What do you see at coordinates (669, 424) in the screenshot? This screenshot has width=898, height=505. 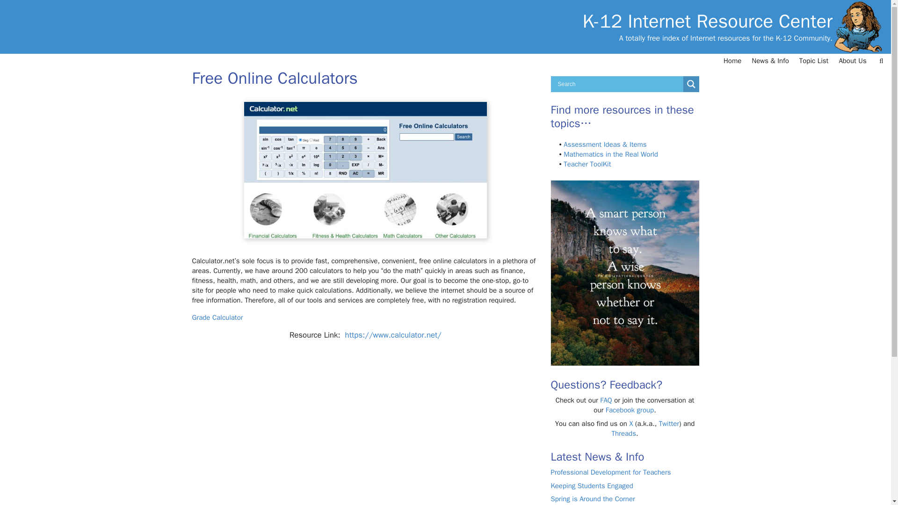 I see `Twitter` at bounding box center [669, 424].